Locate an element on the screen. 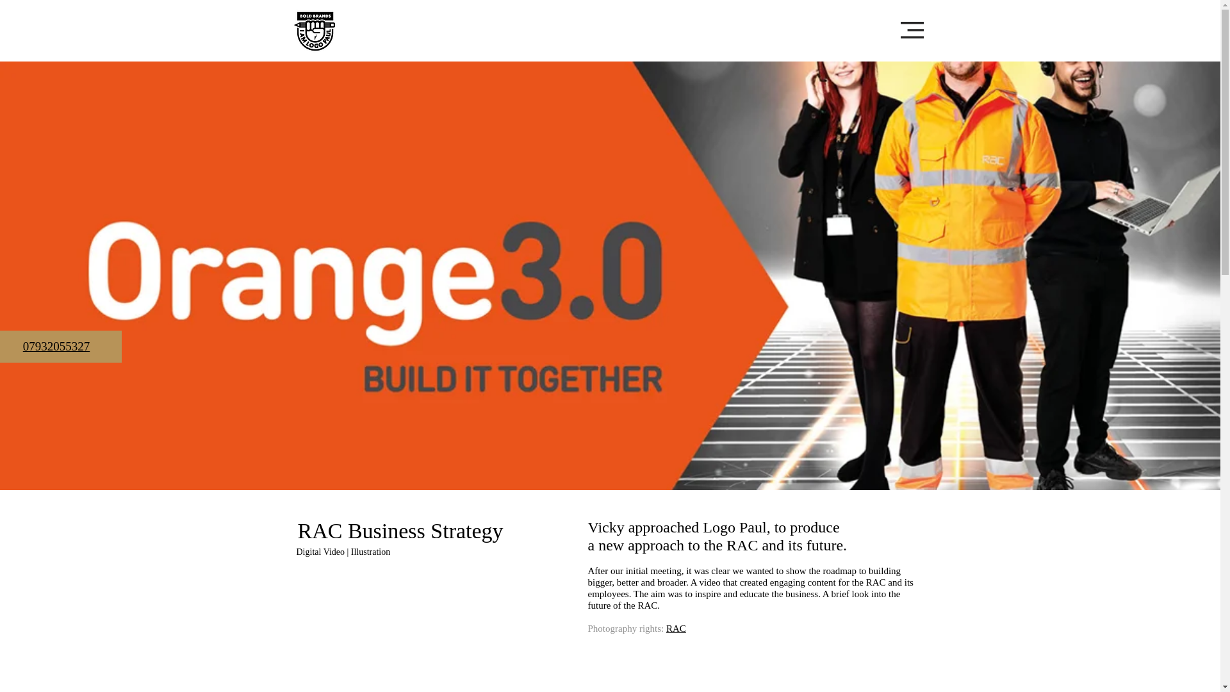 The width and height of the screenshot is (1230, 692). 07932055327 is located at coordinates (56, 346).